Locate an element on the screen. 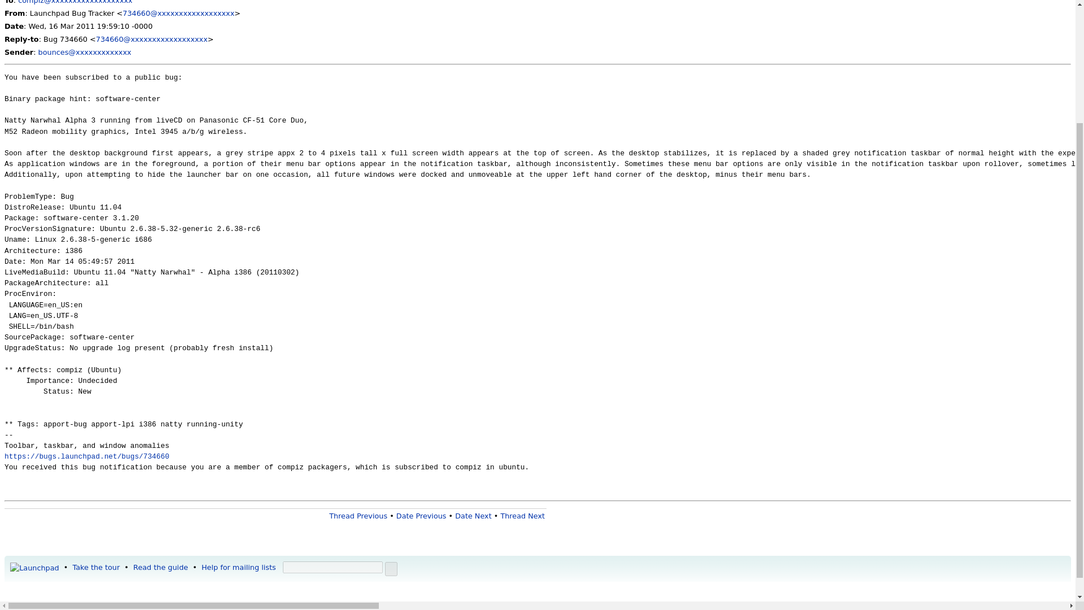  Thread Previous is located at coordinates (358, 516).